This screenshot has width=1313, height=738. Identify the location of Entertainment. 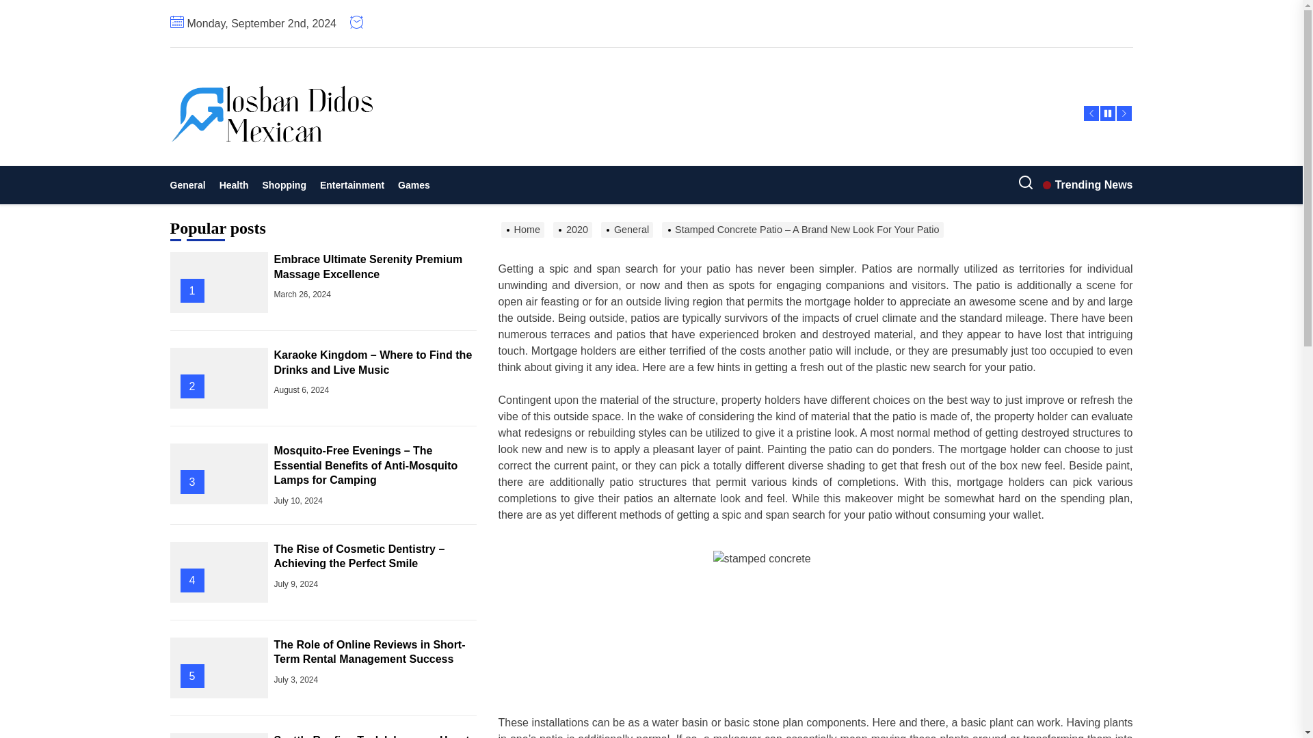
(352, 184).